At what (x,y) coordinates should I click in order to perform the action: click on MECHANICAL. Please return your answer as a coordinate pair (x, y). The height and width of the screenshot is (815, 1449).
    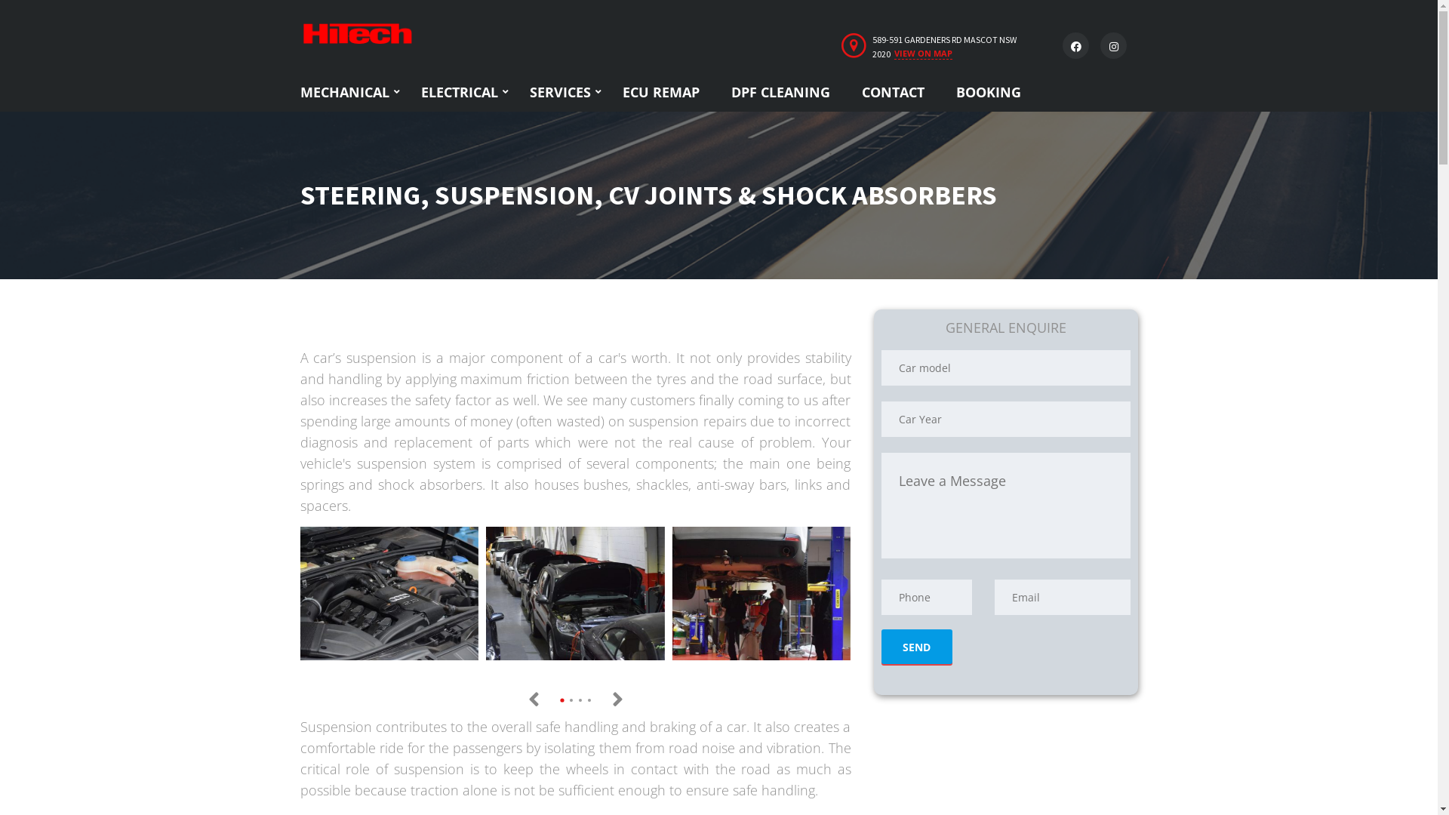
    Looking at the image, I should click on (344, 92).